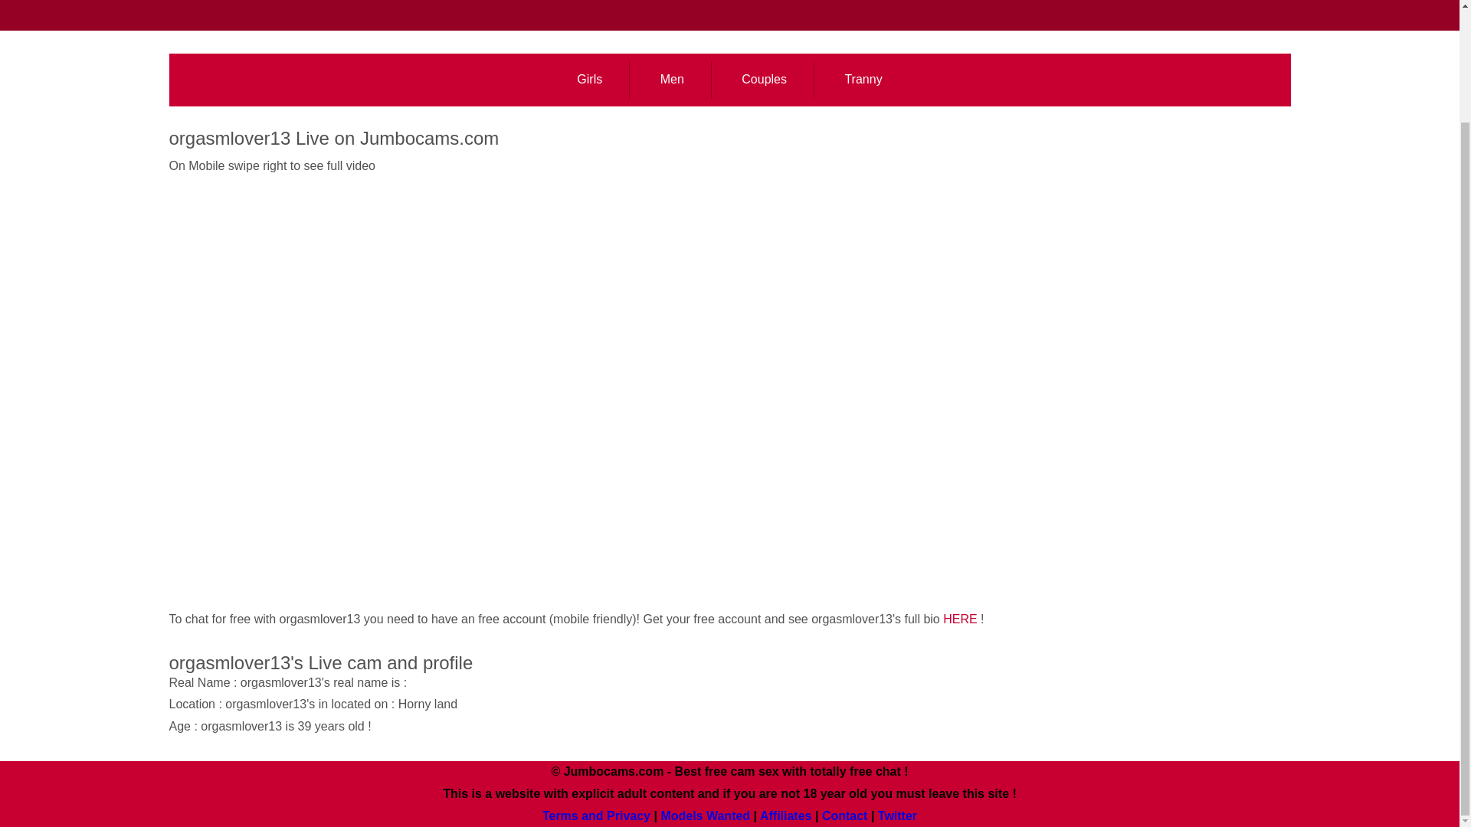  I want to click on HERE, so click(959, 619).